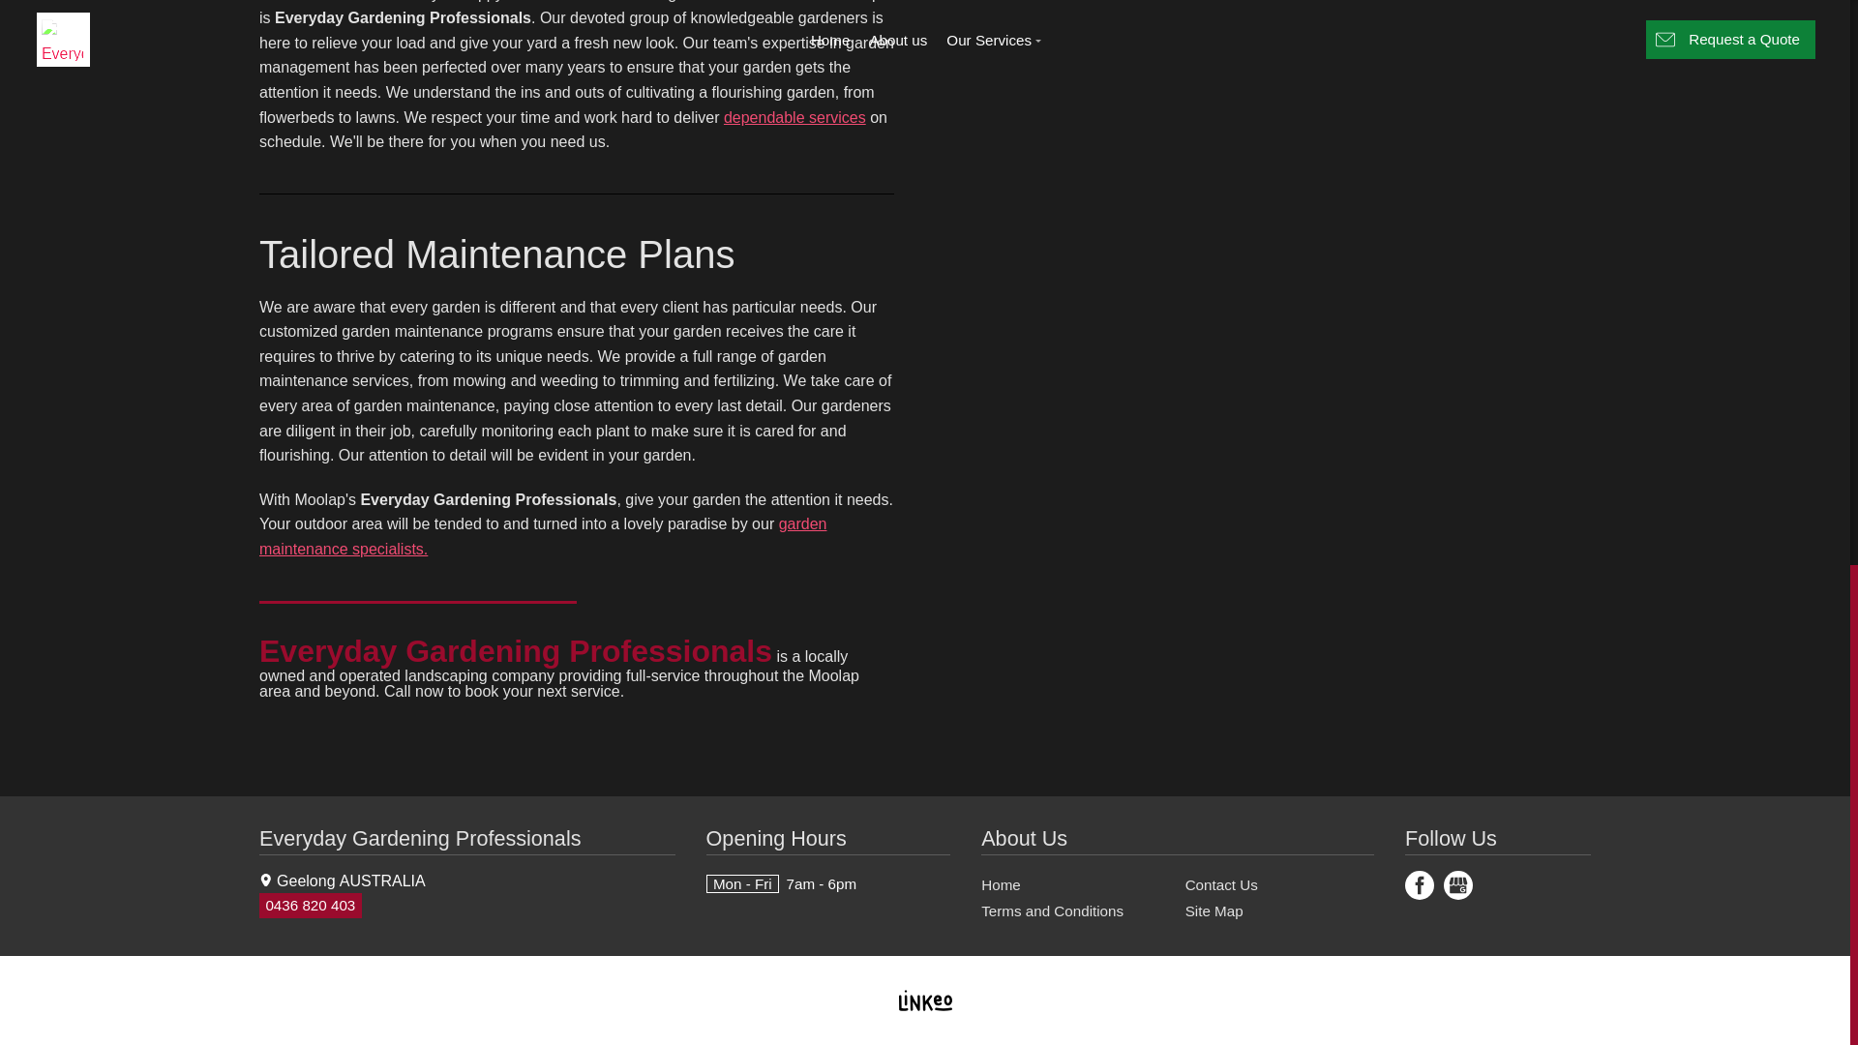 Image resolution: width=1858 pixels, height=1045 pixels. I want to click on Contact Us, so click(1221, 883).